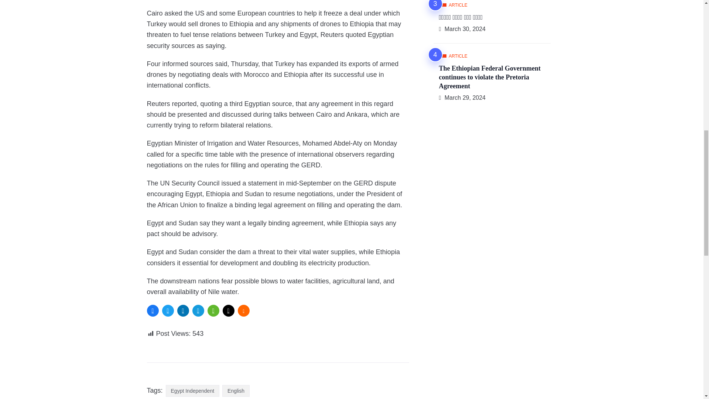 The width and height of the screenshot is (709, 399). I want to click on Email this , so click(228, 311).